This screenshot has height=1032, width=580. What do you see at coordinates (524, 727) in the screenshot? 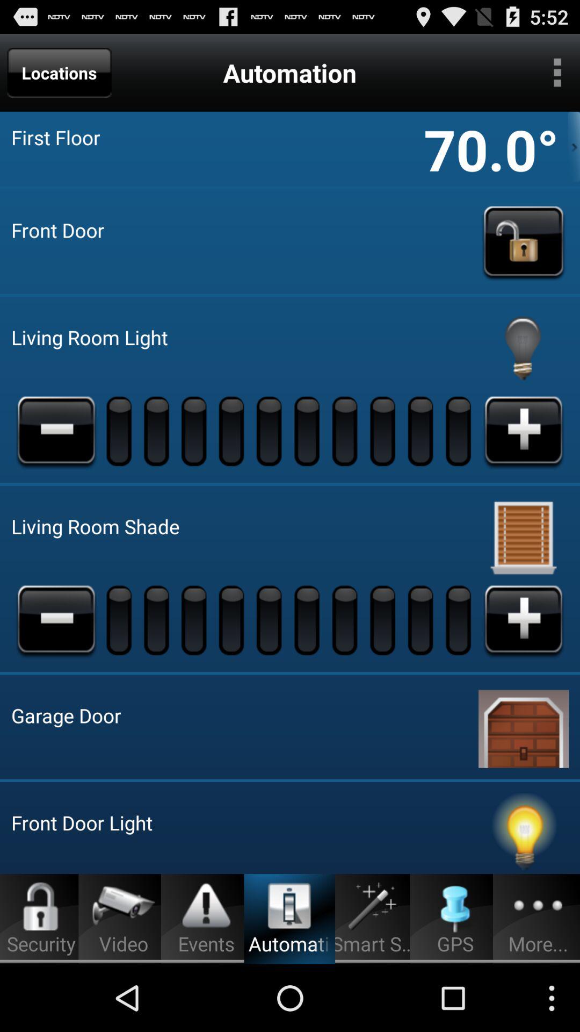
I see `open garage door` at bounding box center [524, 727].